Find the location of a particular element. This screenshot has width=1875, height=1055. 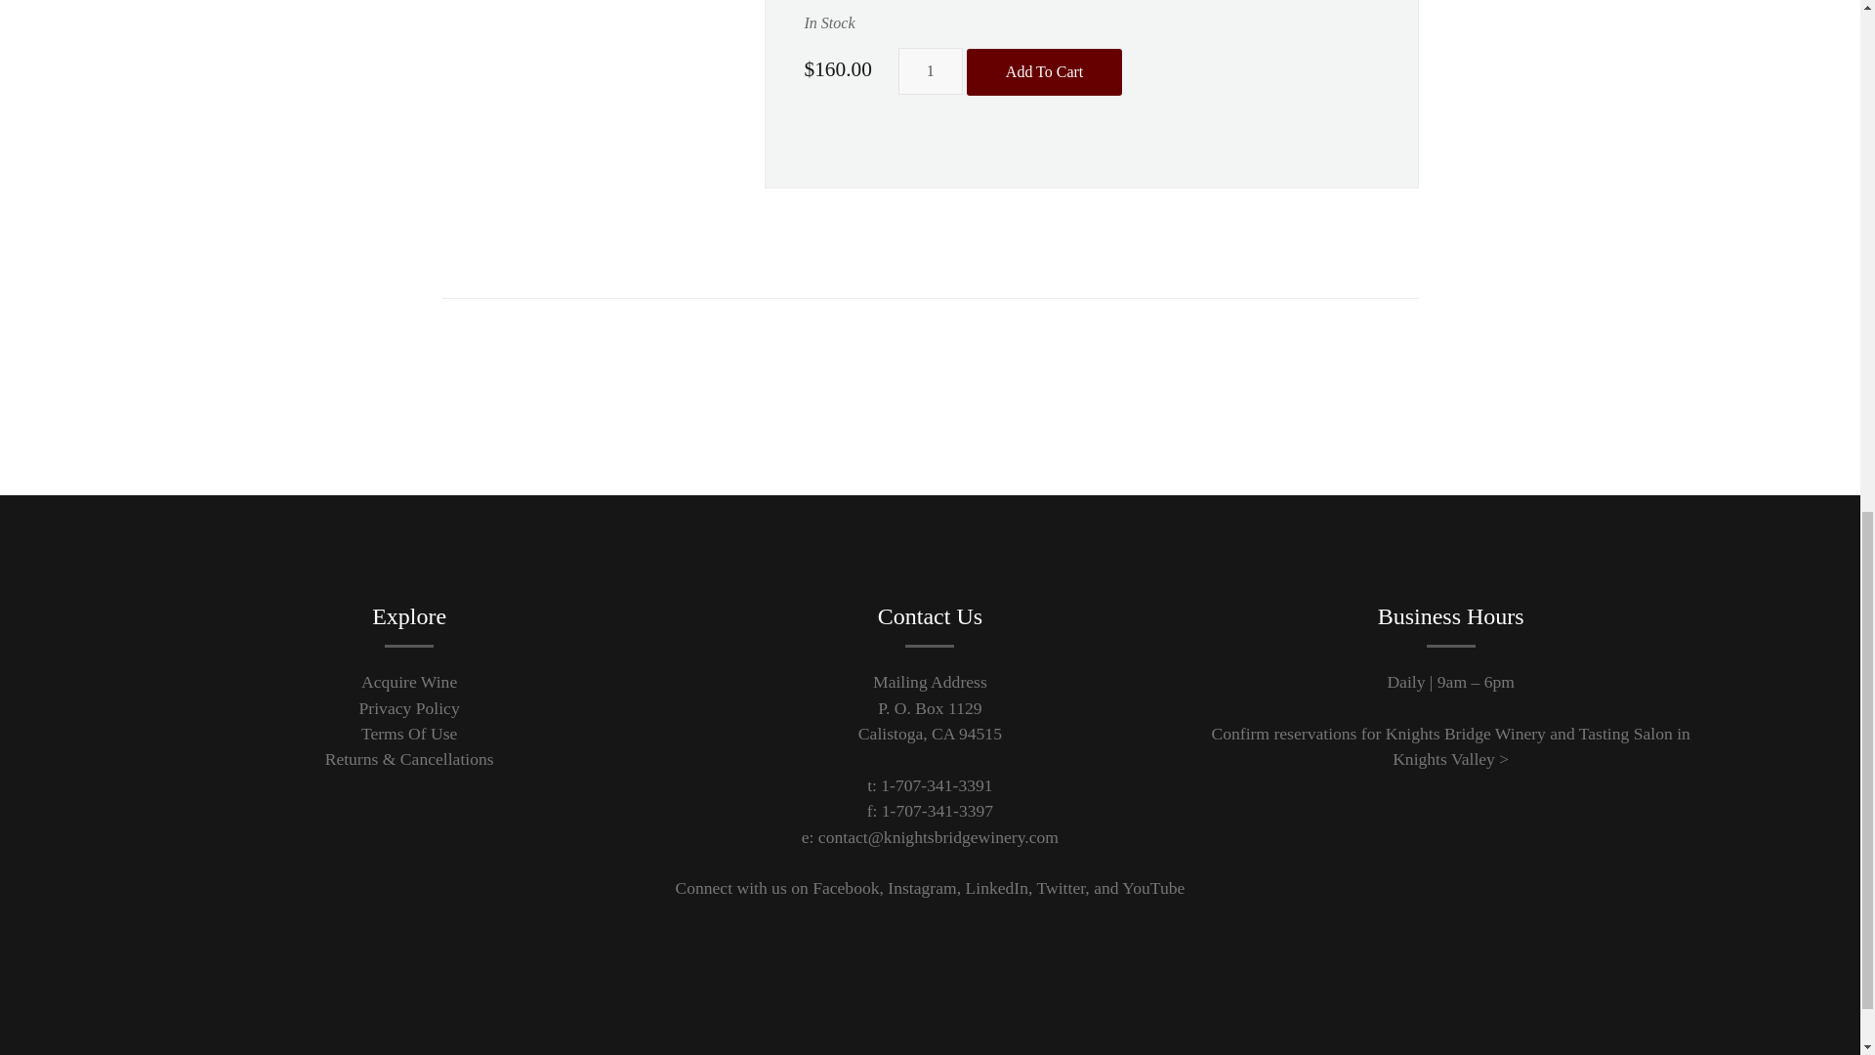

Terms Of Use is located at coordinates (409, 733).